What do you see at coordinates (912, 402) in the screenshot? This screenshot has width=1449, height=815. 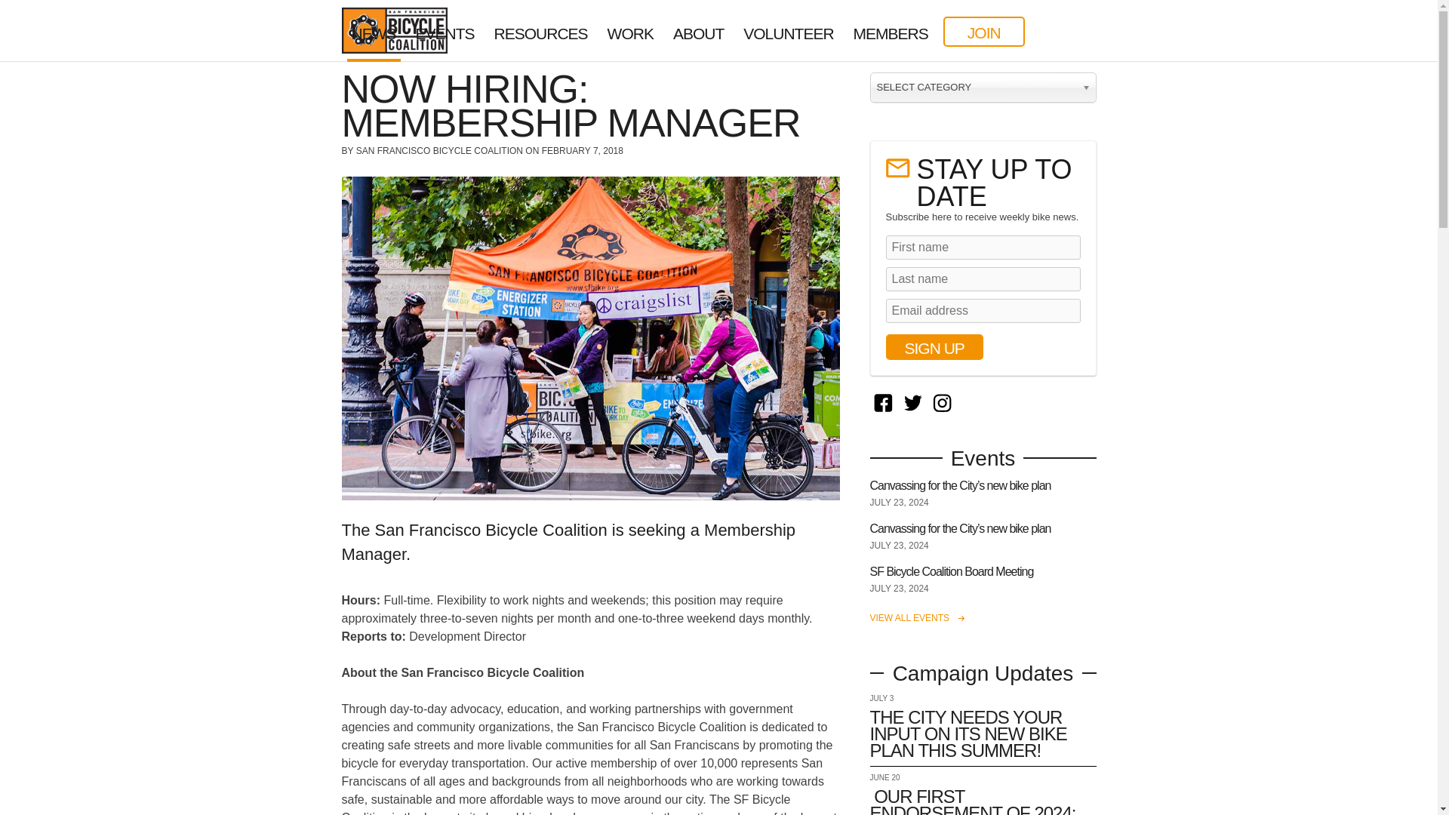 I see `Twitter` at bounding box center [912, 402].